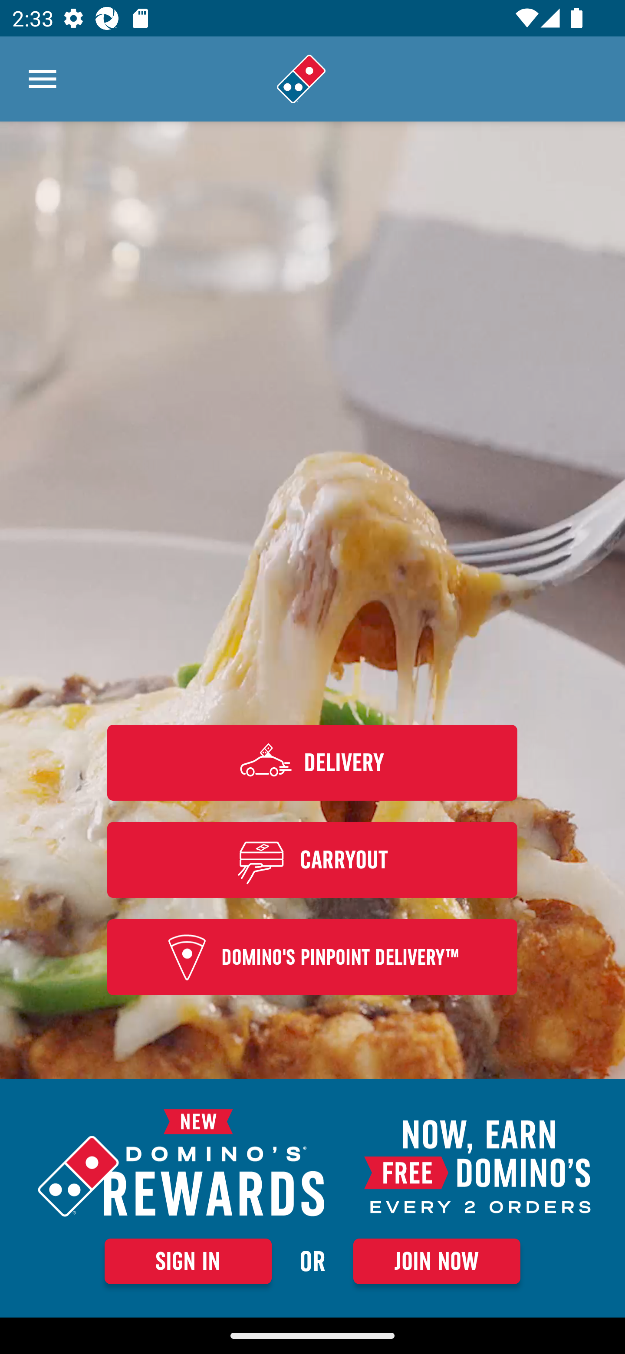 This screenshot has height=1354, width=625. I want to click on SIGN IN, so click(188, 1261).